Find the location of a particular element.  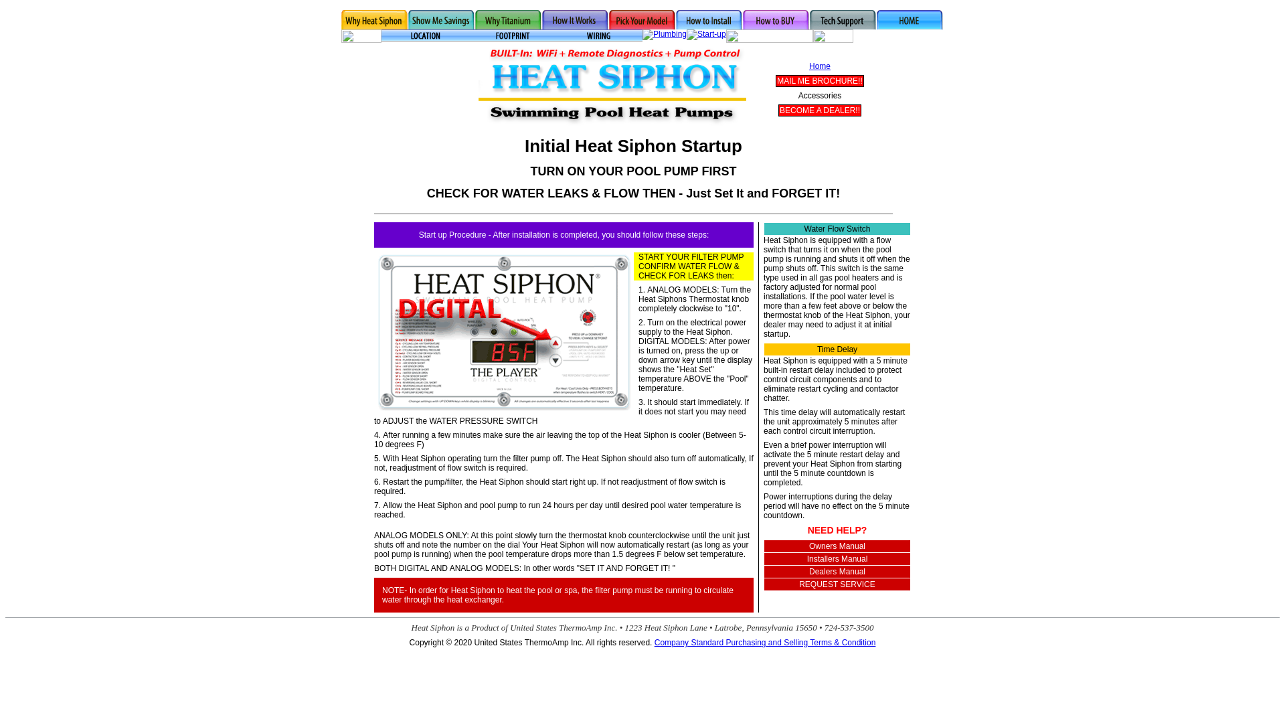

REQUEST SERVICE is located at coordinates (837, 584).